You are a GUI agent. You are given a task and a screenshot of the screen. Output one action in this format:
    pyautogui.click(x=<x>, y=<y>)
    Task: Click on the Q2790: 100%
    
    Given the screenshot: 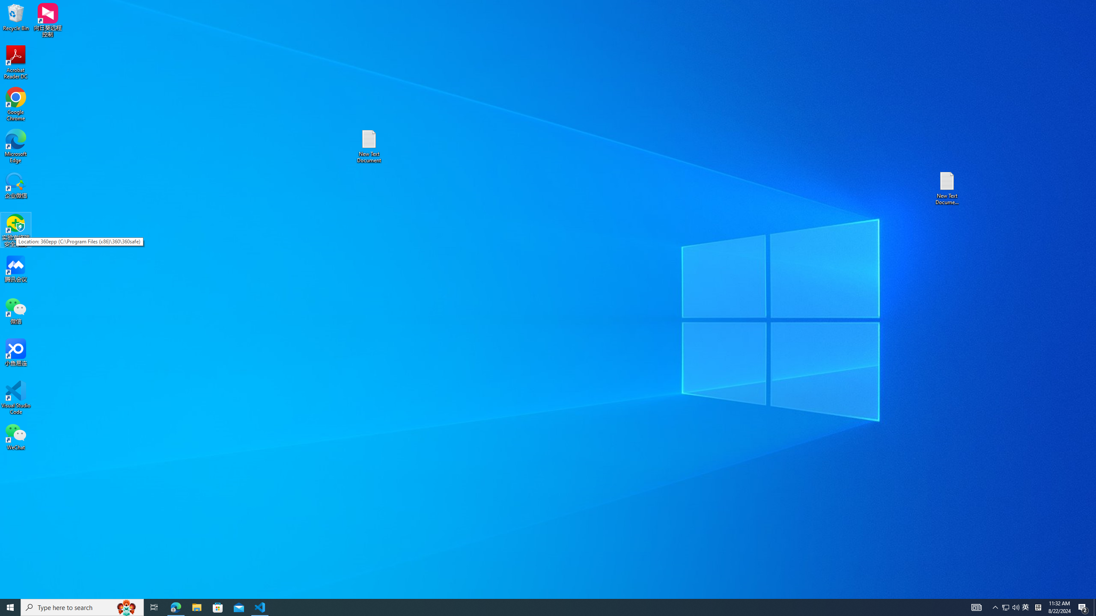 What is the action you would take?
    pyautogui.click(x=127, y=607)
    